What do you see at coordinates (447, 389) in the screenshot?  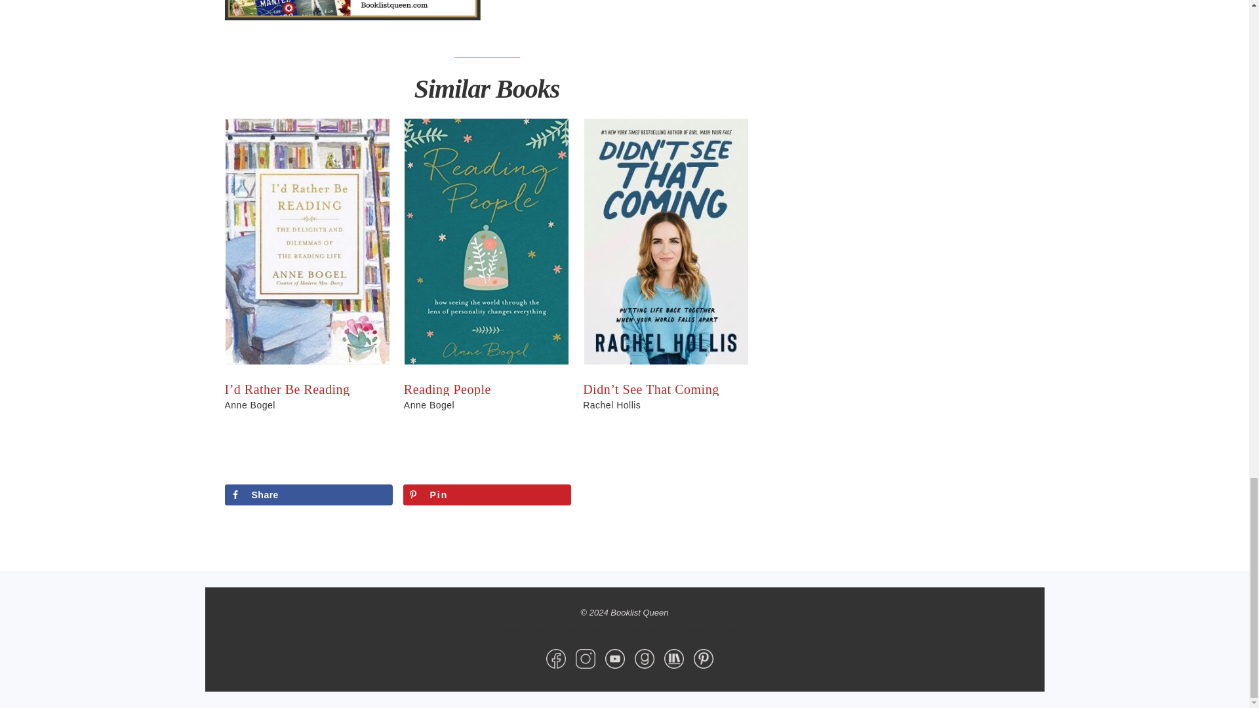 I see `Reading People` at bounding box center [447, 389].